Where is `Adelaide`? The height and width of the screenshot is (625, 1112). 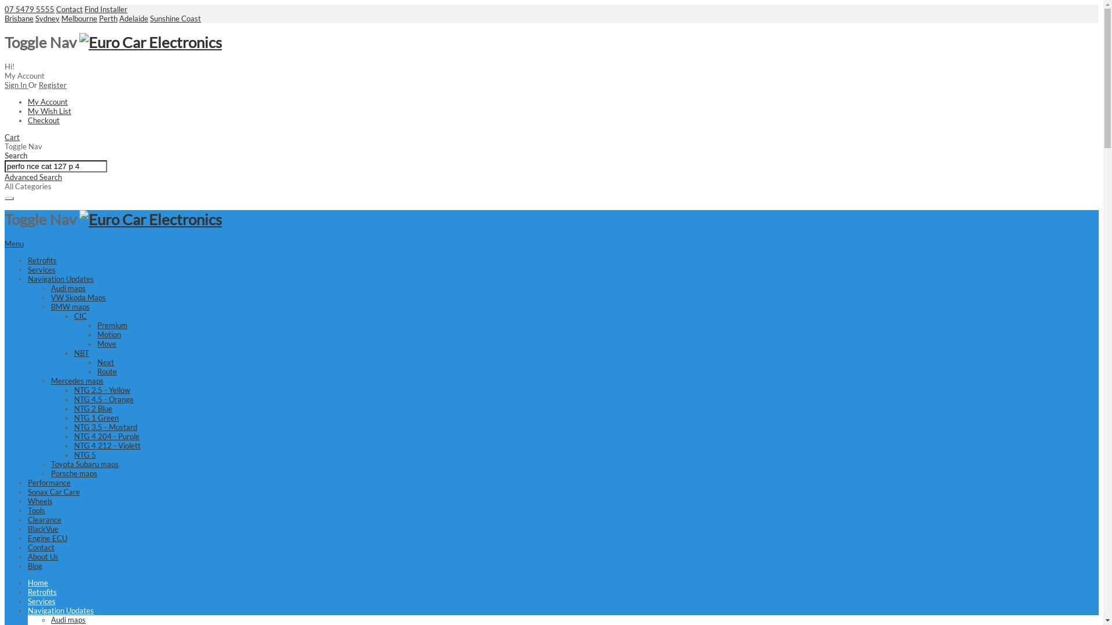
Adelaide is located at coordinates (134, 19).